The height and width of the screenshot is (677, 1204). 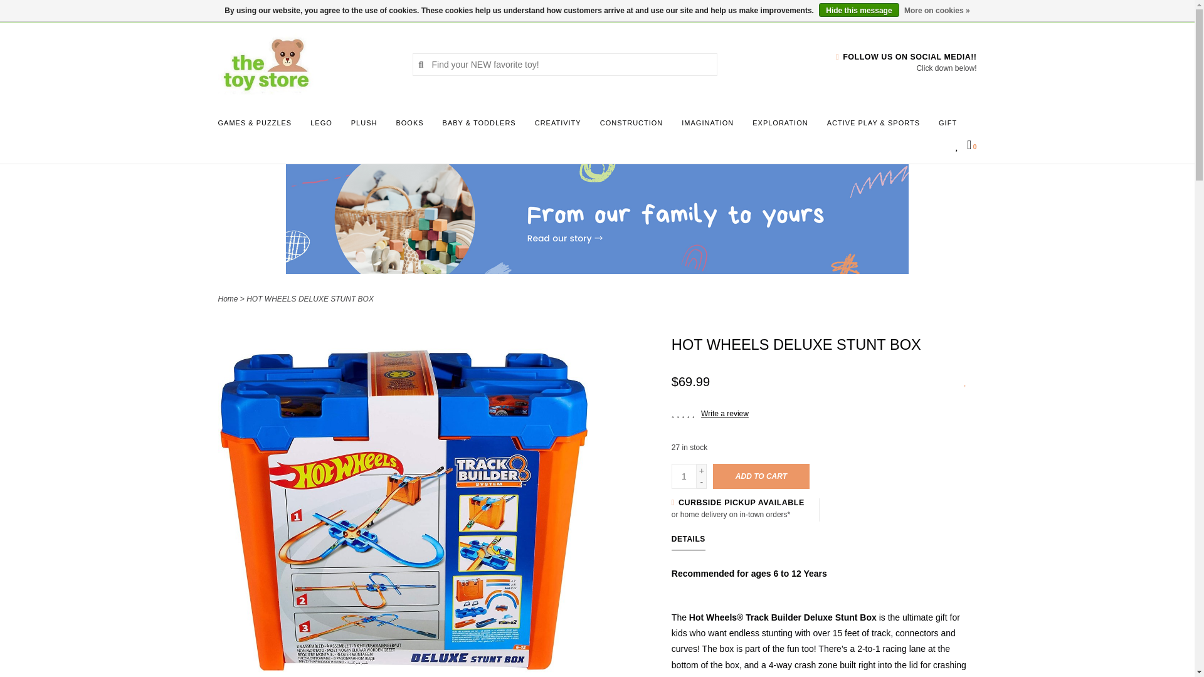 What do you see at coordinates (282, 10) in the screenshot?
I see `Contact us` at bounding box center [282, 10].